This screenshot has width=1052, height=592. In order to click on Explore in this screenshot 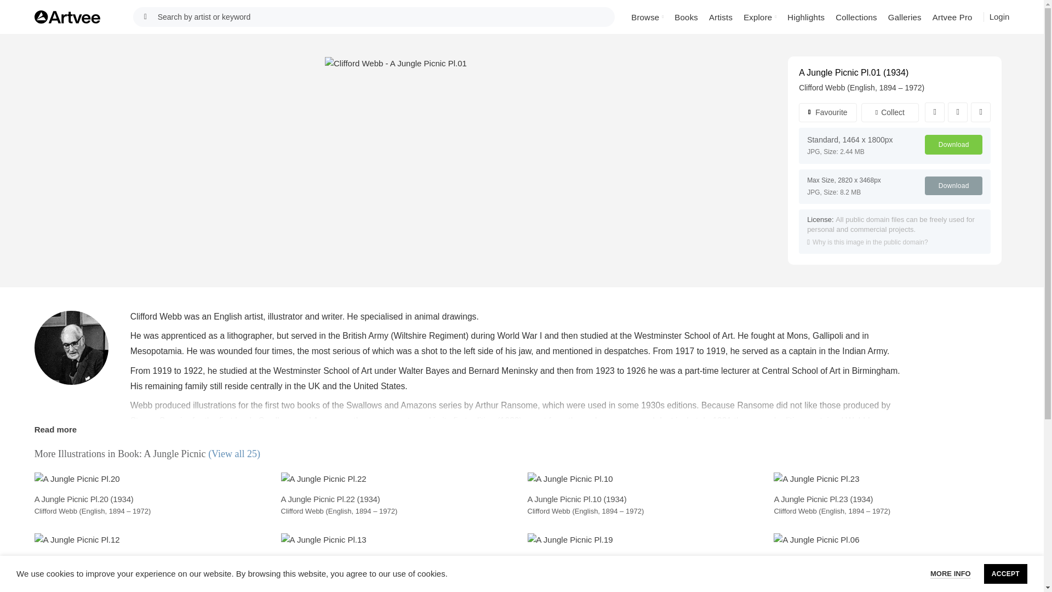, I will do `click(759, 16)`.